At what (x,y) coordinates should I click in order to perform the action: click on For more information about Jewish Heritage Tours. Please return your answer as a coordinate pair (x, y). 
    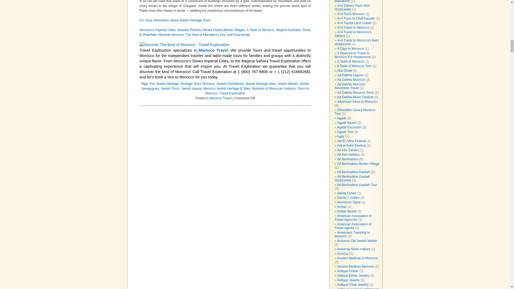
    Looking at the image, I should click on (175, 20).